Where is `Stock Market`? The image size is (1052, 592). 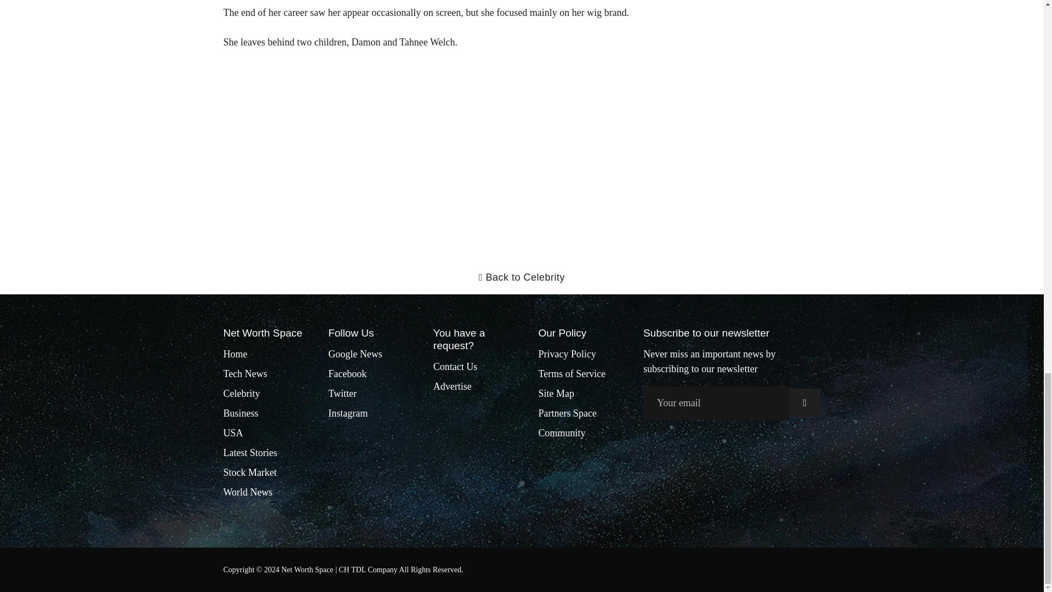 Stock Market is located at coordinates (250, 473).